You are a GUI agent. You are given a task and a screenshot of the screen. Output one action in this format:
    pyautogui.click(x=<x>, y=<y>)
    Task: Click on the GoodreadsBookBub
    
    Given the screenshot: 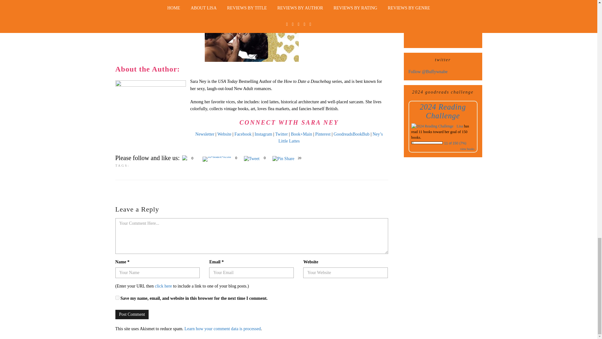 What is the action you would take?
    pyautogui.click(x=351, y=134)
    